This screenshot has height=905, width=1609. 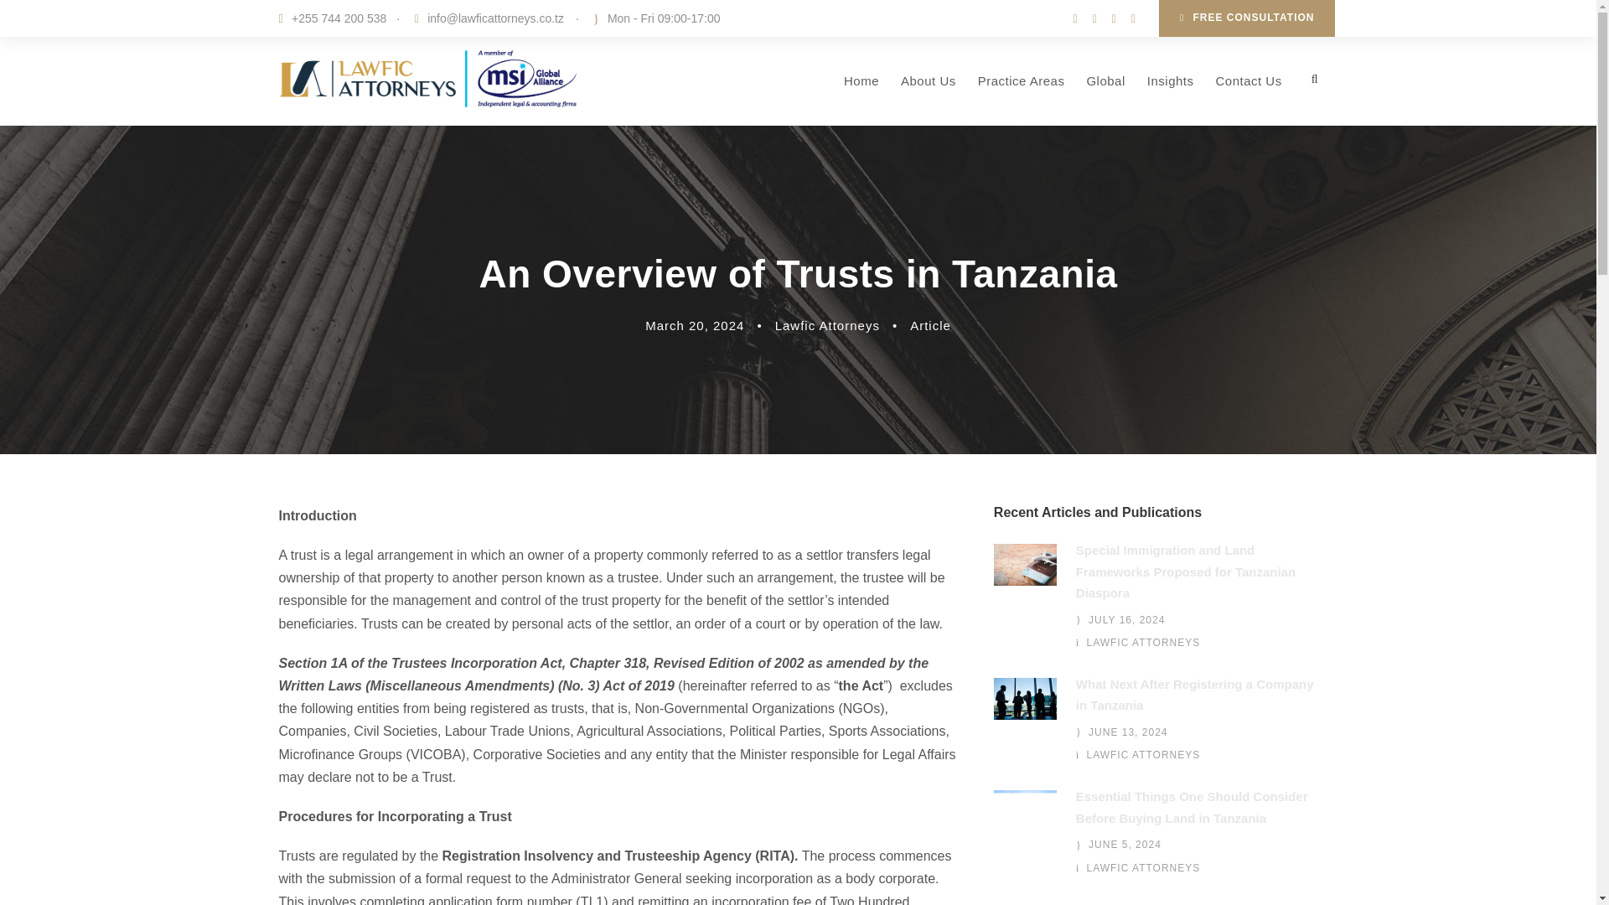 I want to click on Practice Areas, so click(x=1022, y=98).